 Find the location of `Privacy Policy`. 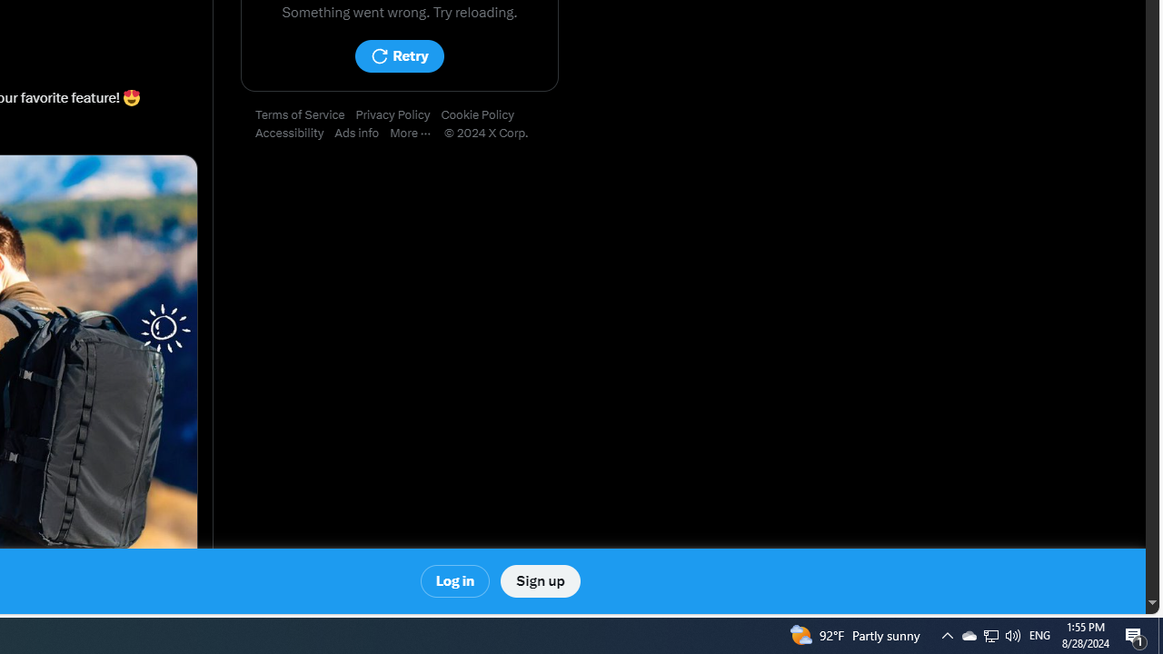

Privacy Policy is located at coordinates (398, 115).